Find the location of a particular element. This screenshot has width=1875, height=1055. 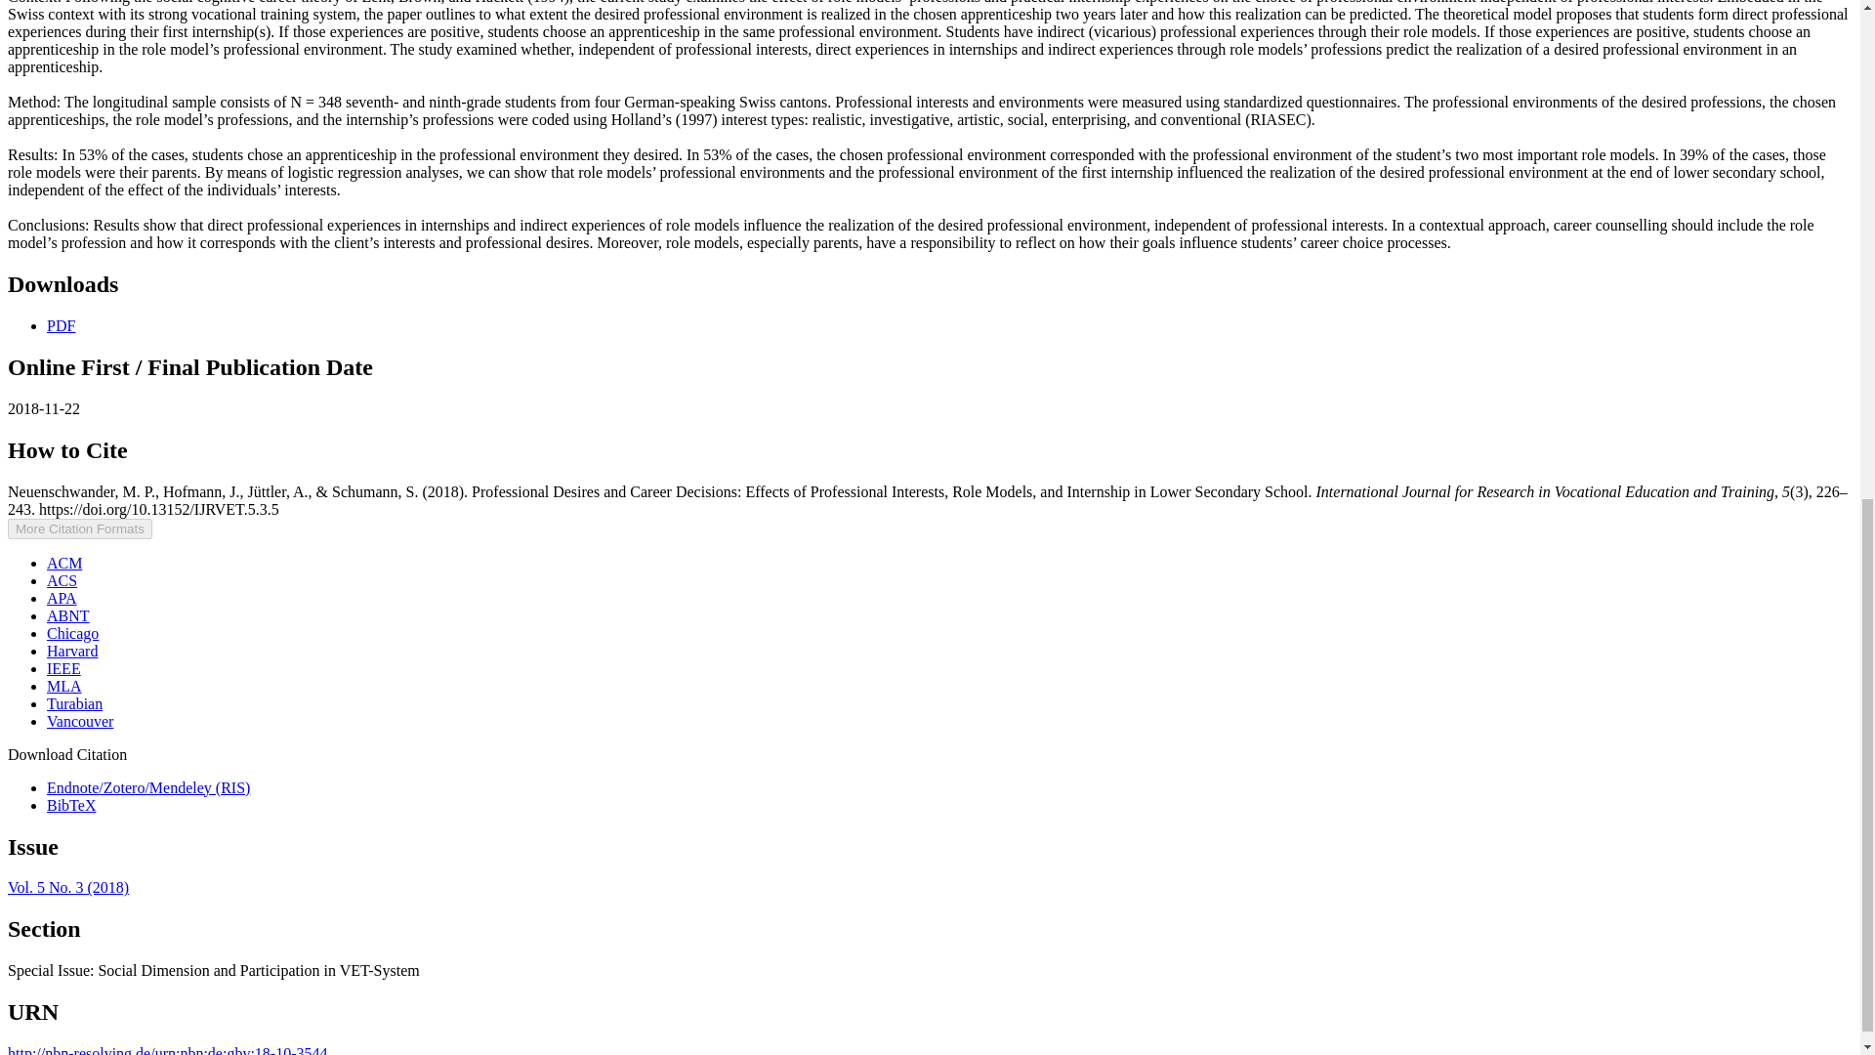

ABNT is located at coordinates (68, 615).